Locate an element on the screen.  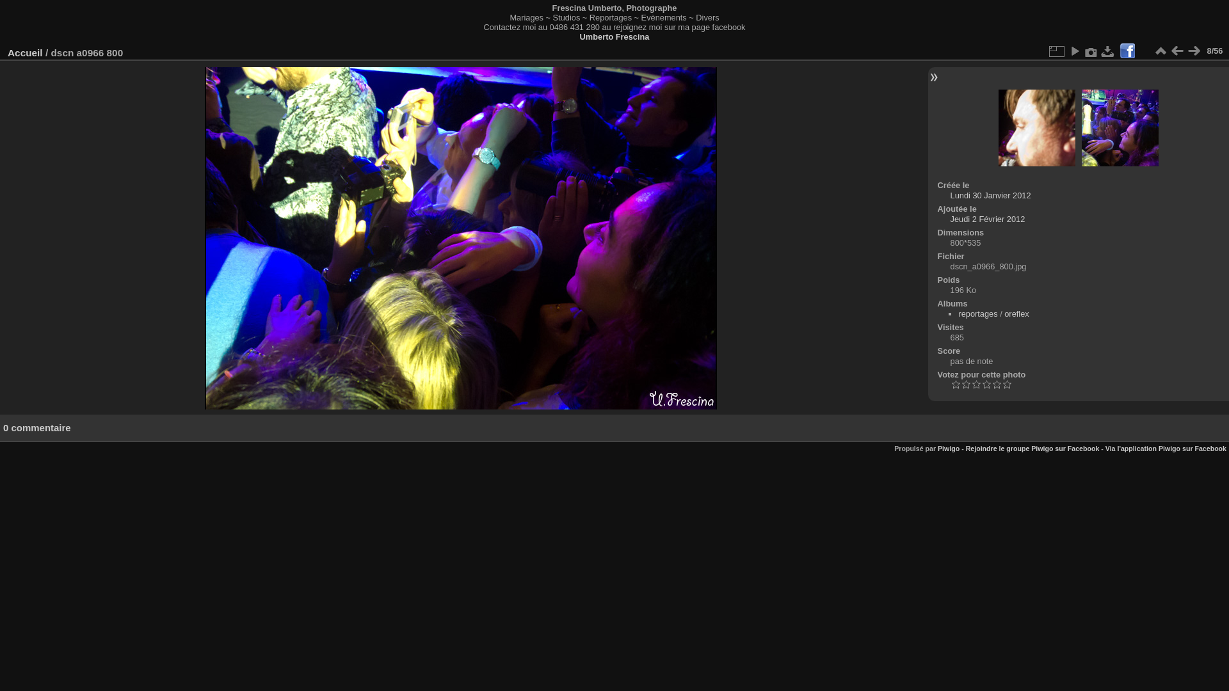
Rejoindre le groupe Piwigo sur Facebook is located at coordinates (1033, 449).